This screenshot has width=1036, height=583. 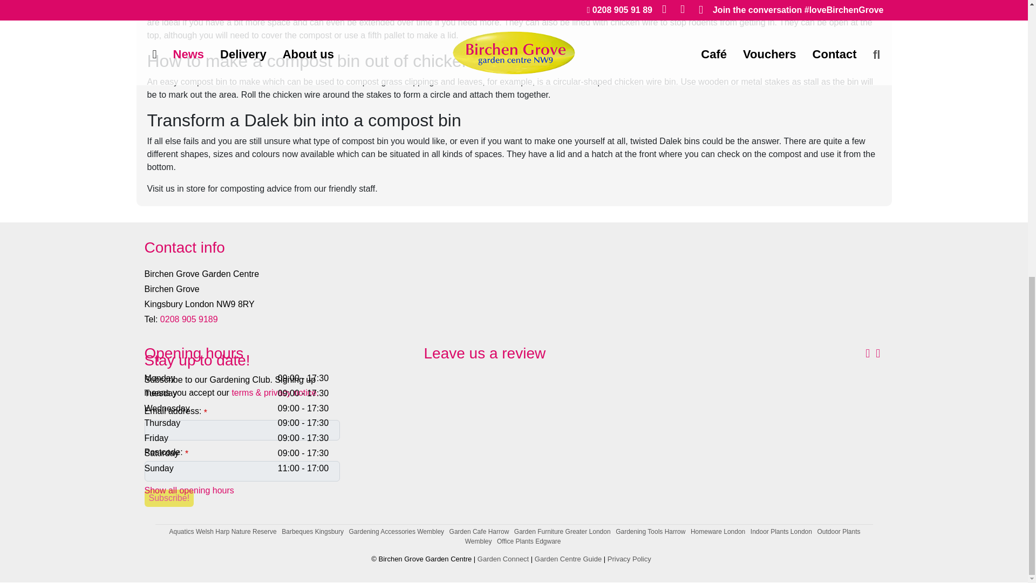 I want to click on Stay up to date!, so click(x=242, y=361).